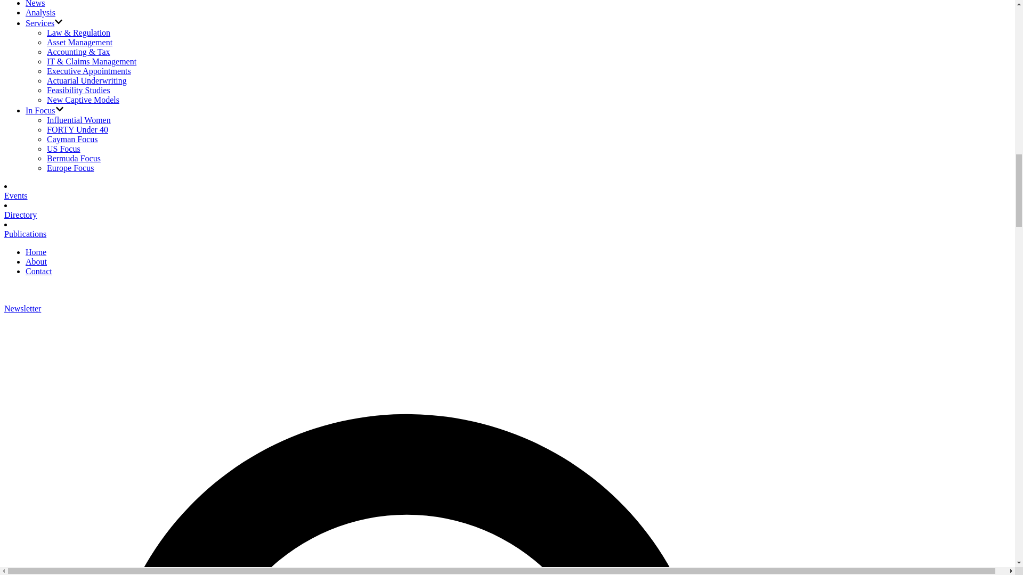 This screenshot has width=1023, height=575. What do you see at coordinates (40, 110) in the screenshot?
I see `In Focus` at bounding box center [40, 110].